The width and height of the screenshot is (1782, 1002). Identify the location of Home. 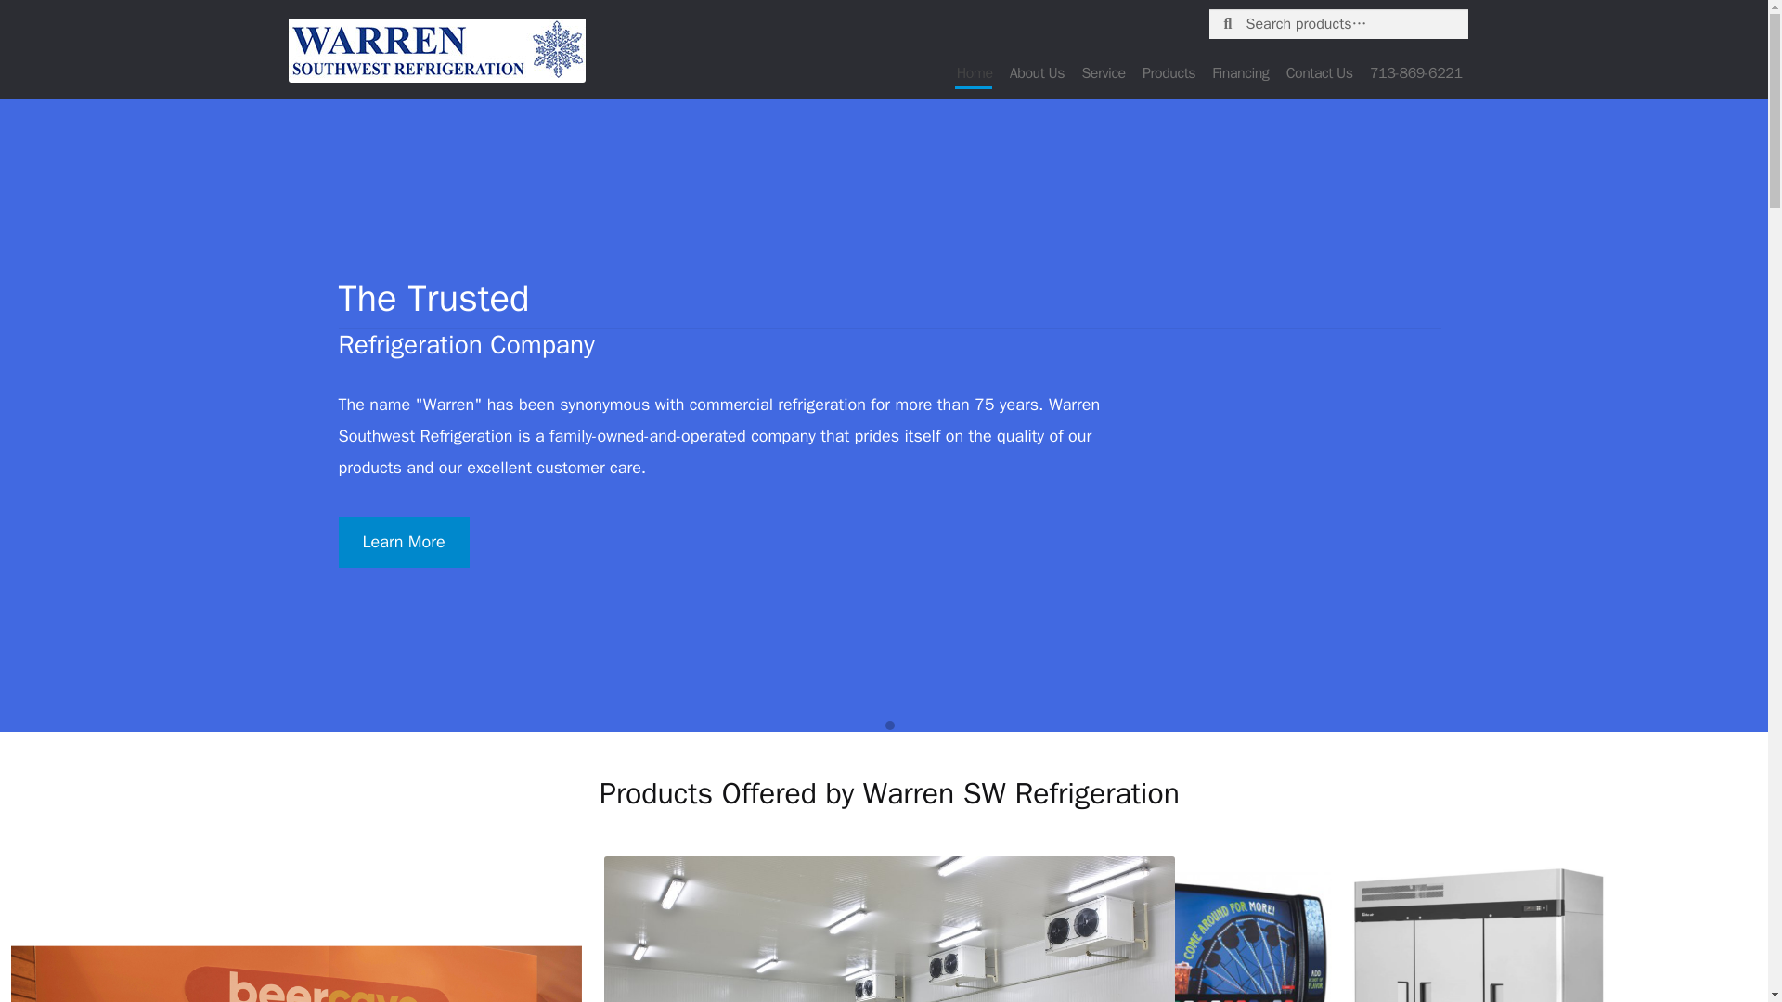
(975, 72).